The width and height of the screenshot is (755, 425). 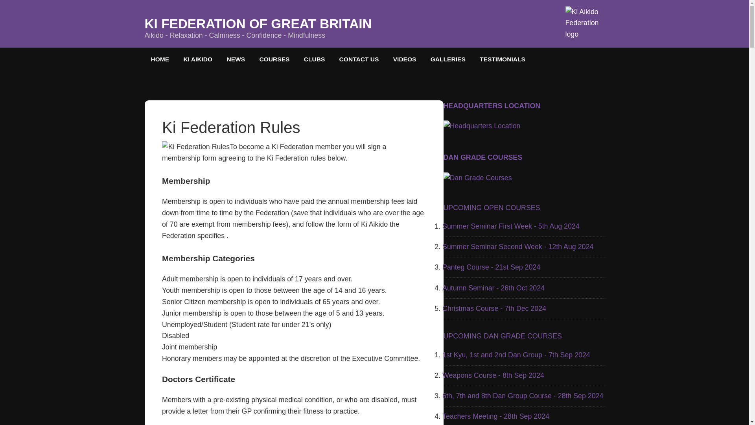 What do you see at coordinates (314, 59) in the screenshot?
I see `CLUBS` at bounding box center [314, 59].